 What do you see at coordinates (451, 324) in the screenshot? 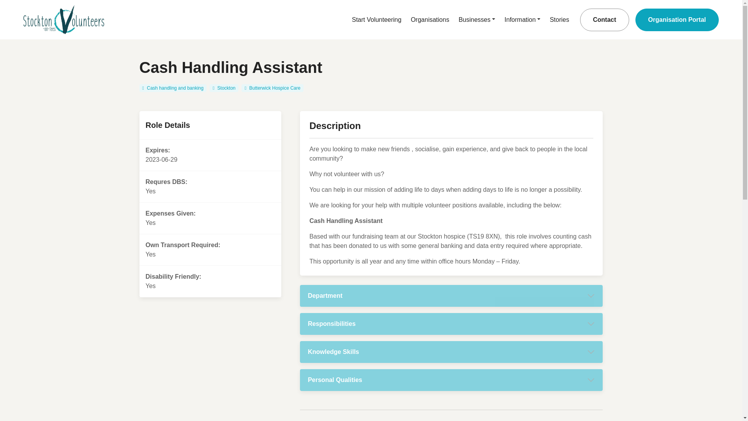
I see `Responsibilities` at bounding box center [451, 324].